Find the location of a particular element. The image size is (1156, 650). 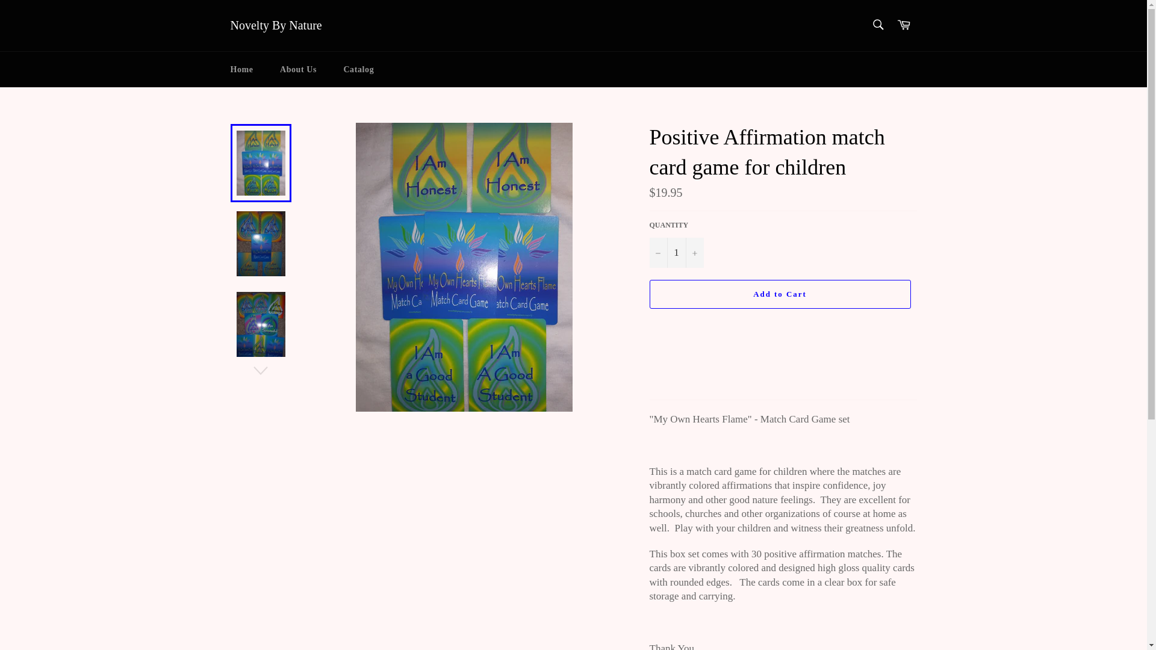

About Us is located at coordinates (298, 69).